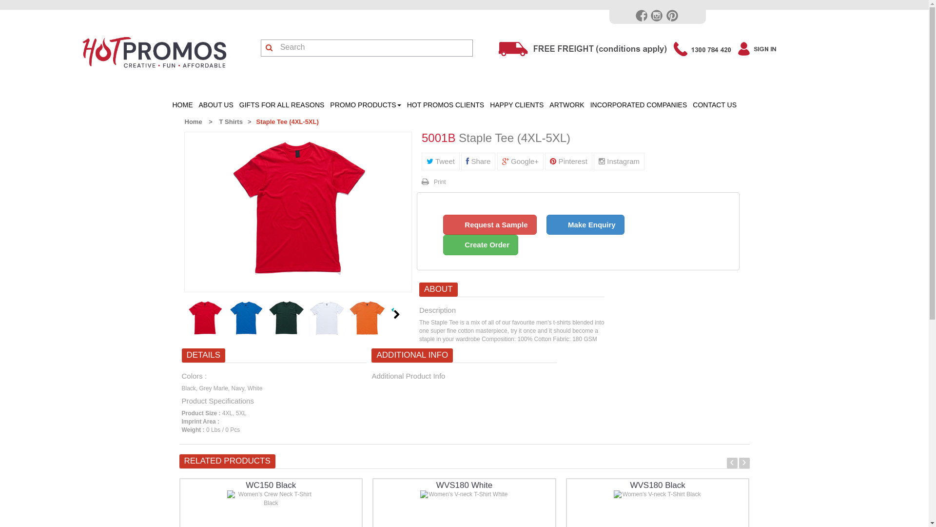  What do you see at coordinates (619, 161) in the screenshot?
I see `Instagram` at bounding box center [619, 161].